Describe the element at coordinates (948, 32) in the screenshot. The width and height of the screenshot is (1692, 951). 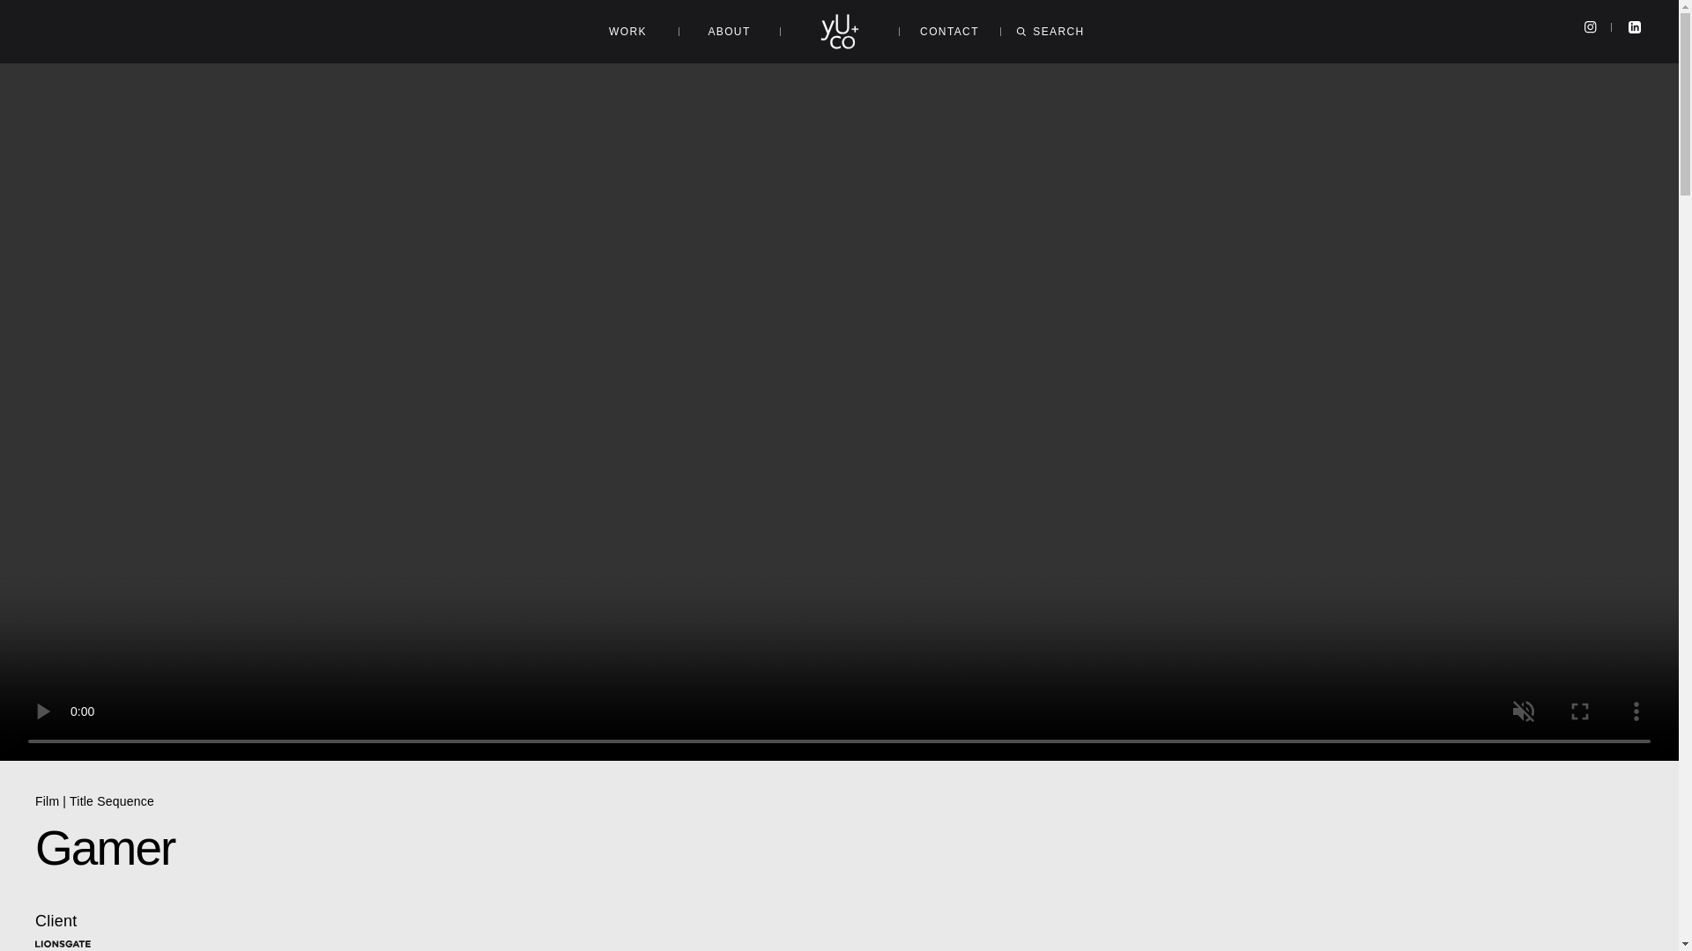
I see `Contact` at that location.